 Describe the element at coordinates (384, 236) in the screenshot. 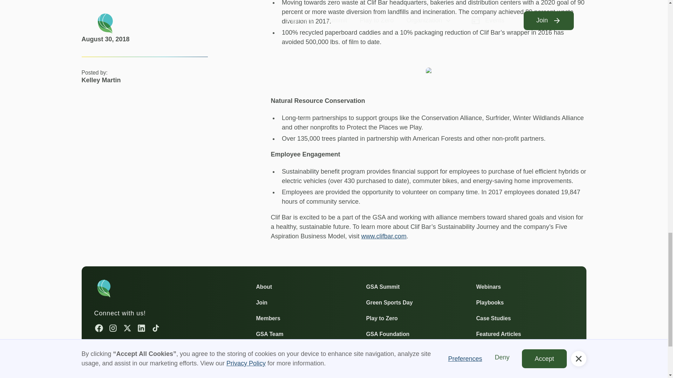

I see `www.clifbar.com` at that location.